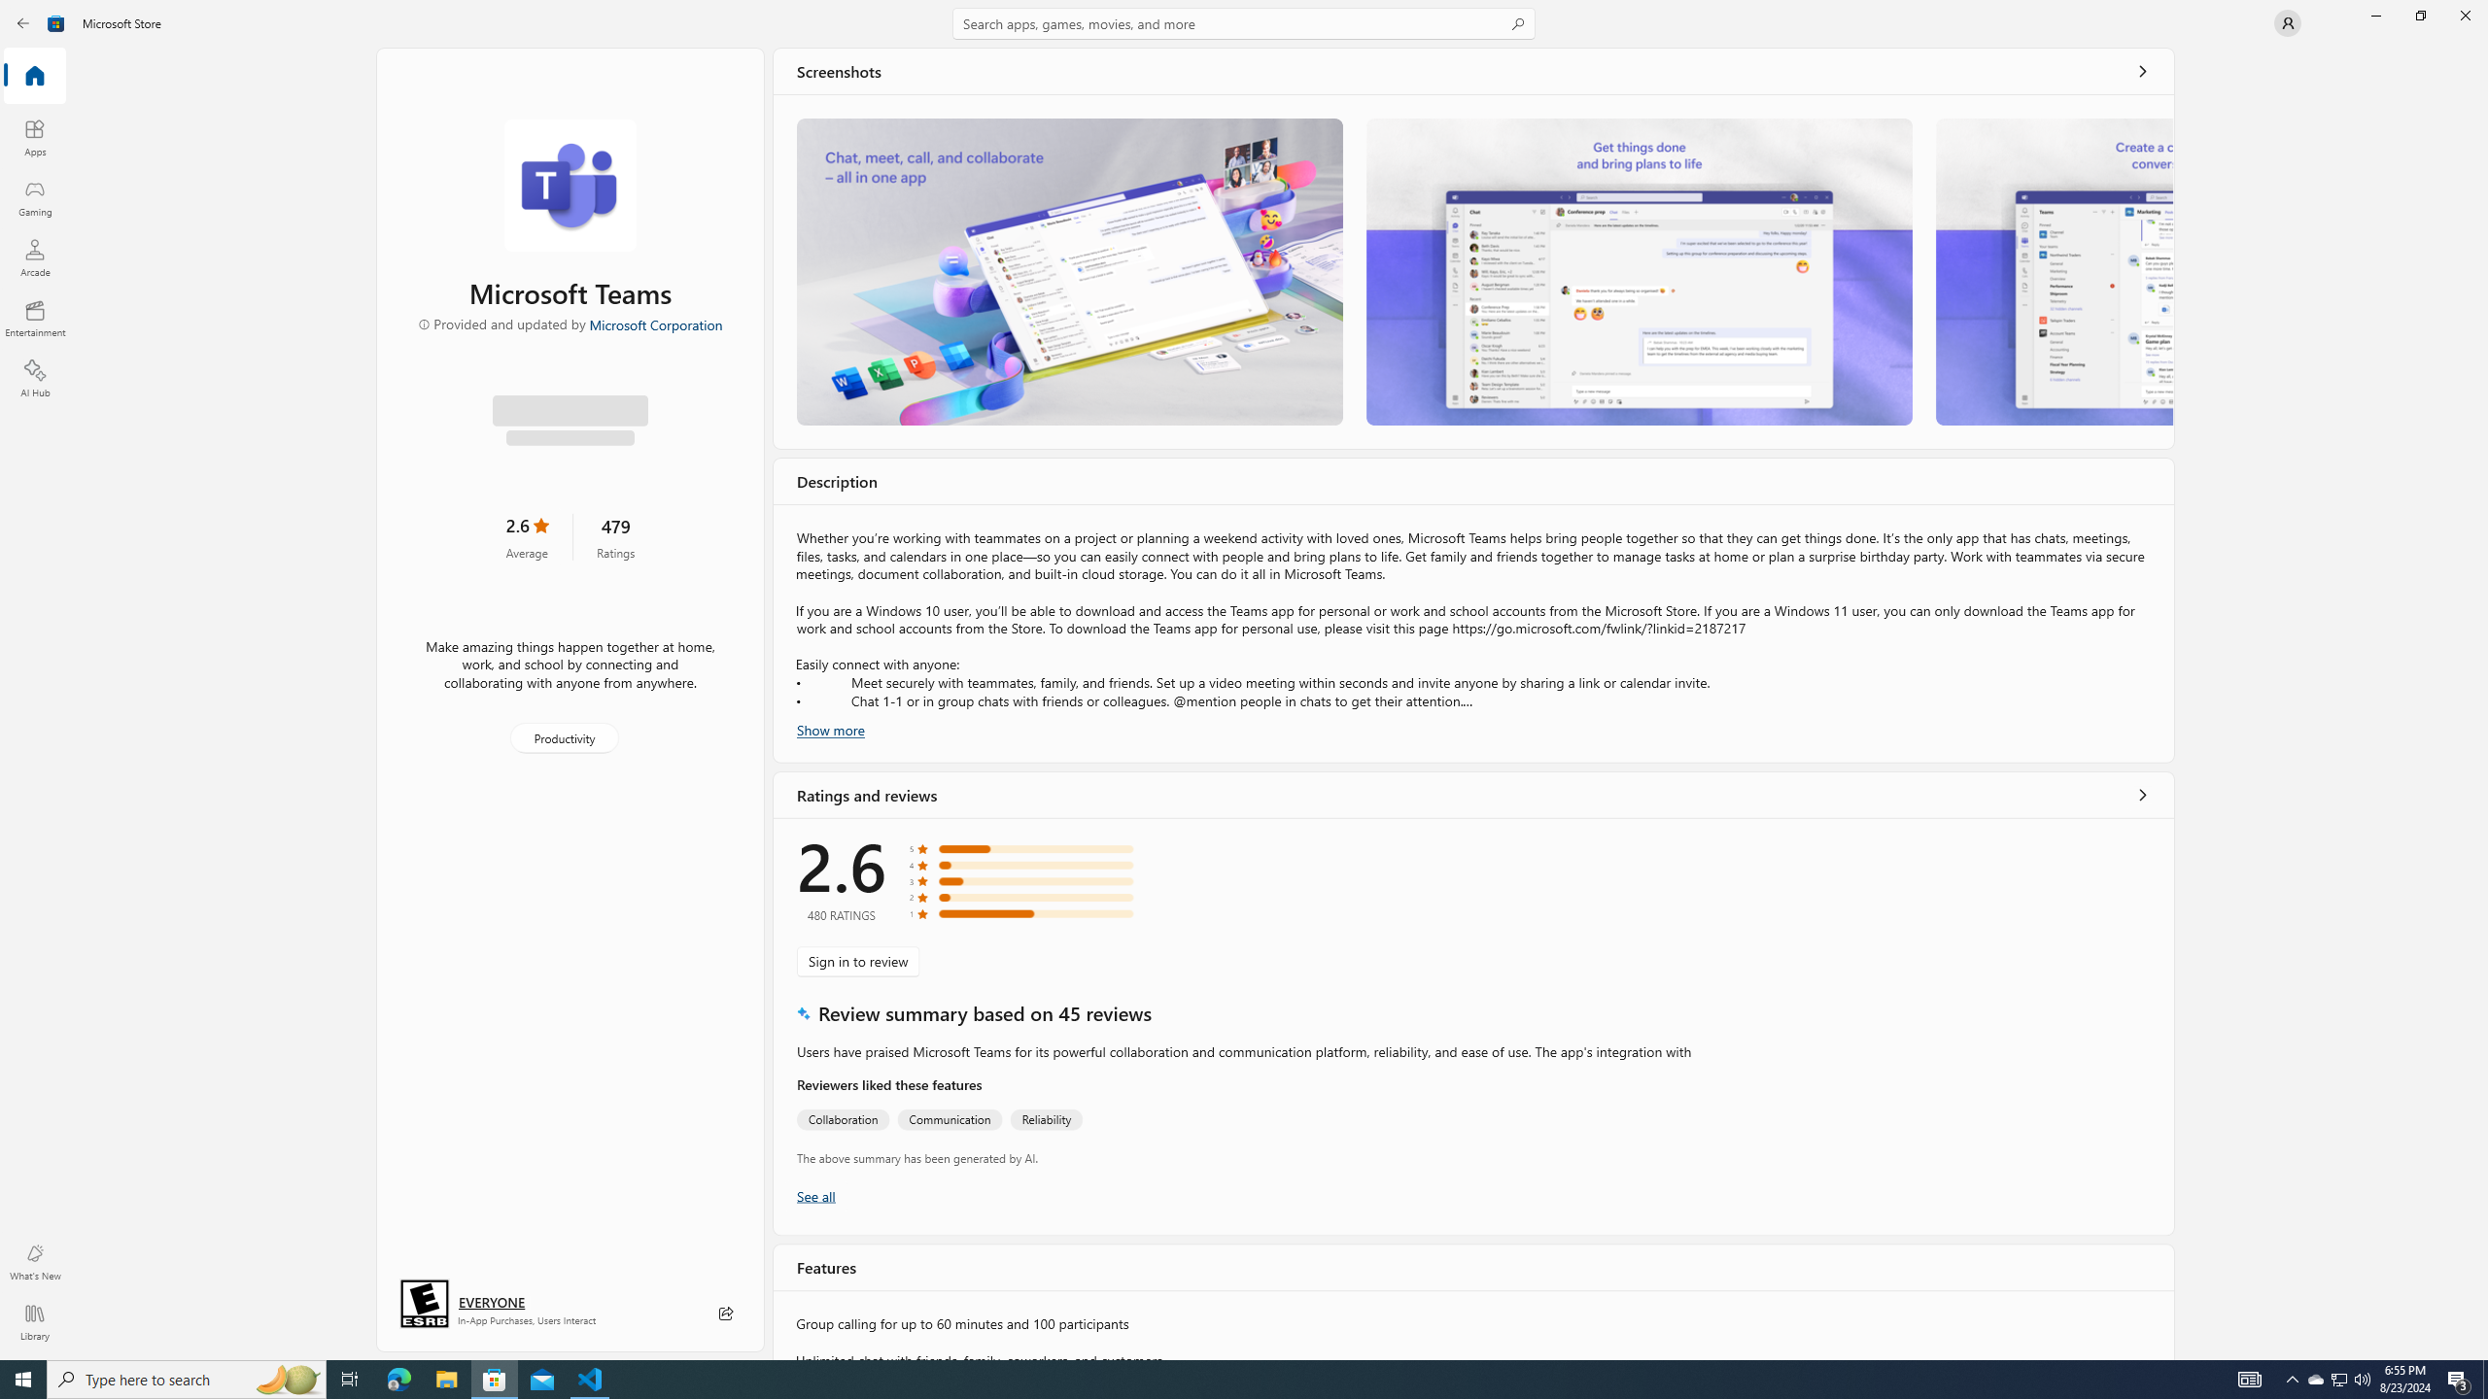  Describe the element at coordinates (35, 378) in the screenshot. I see `AI Hub` at that location.